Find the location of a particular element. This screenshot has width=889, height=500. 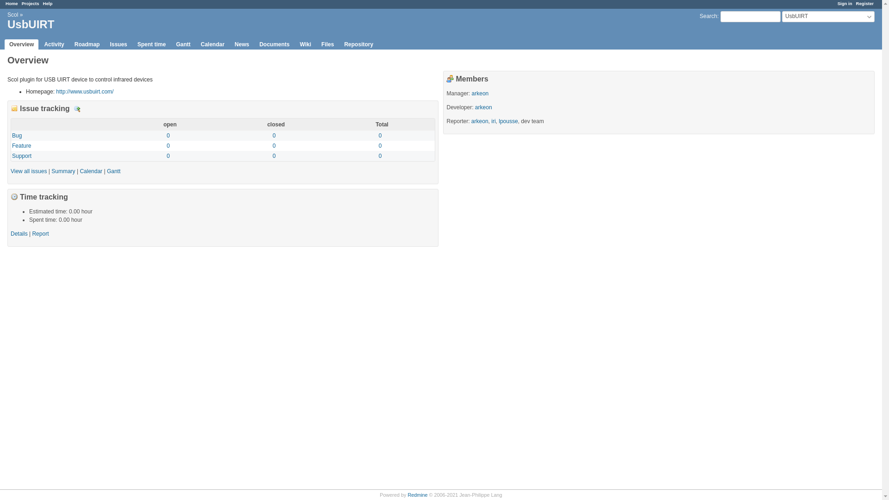

0 is located at coordinates (274, 146).